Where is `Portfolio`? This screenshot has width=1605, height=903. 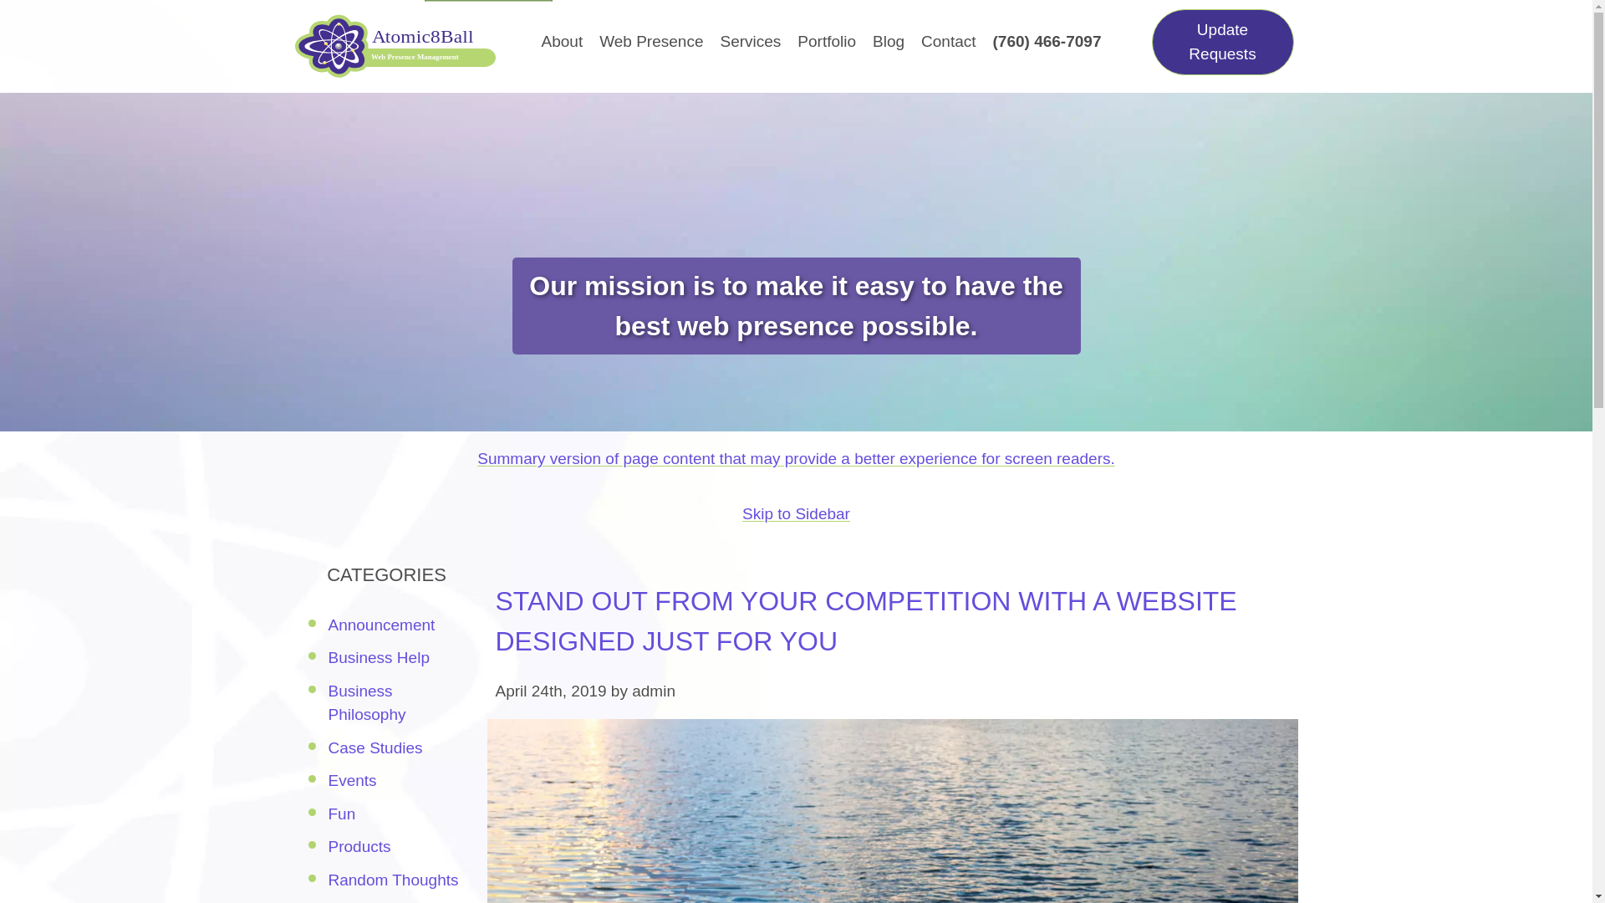
Portfolio is located at coordinates (826, 42).